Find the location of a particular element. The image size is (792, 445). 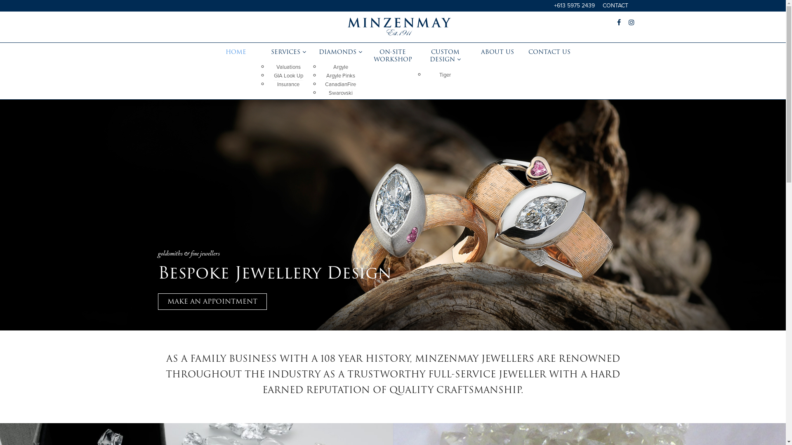

+613 5975 2439 is located at coordinates (574, 6).